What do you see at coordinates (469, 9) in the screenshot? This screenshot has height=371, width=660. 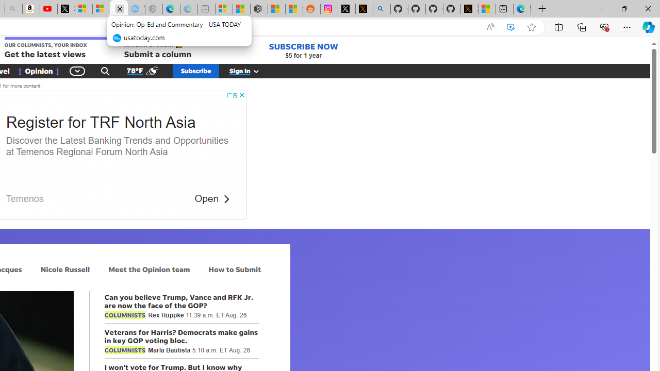 I see `X Privacy Policy` at bounding box center [469, 9].